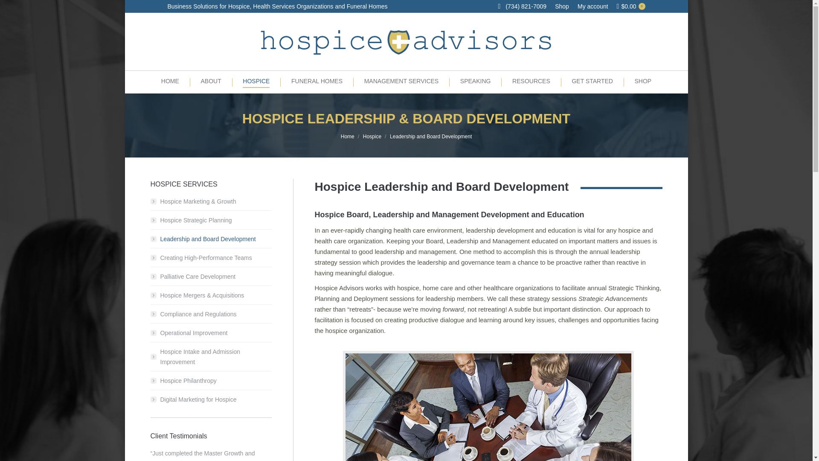  I want to click on ABOUT, so click(211, 79).